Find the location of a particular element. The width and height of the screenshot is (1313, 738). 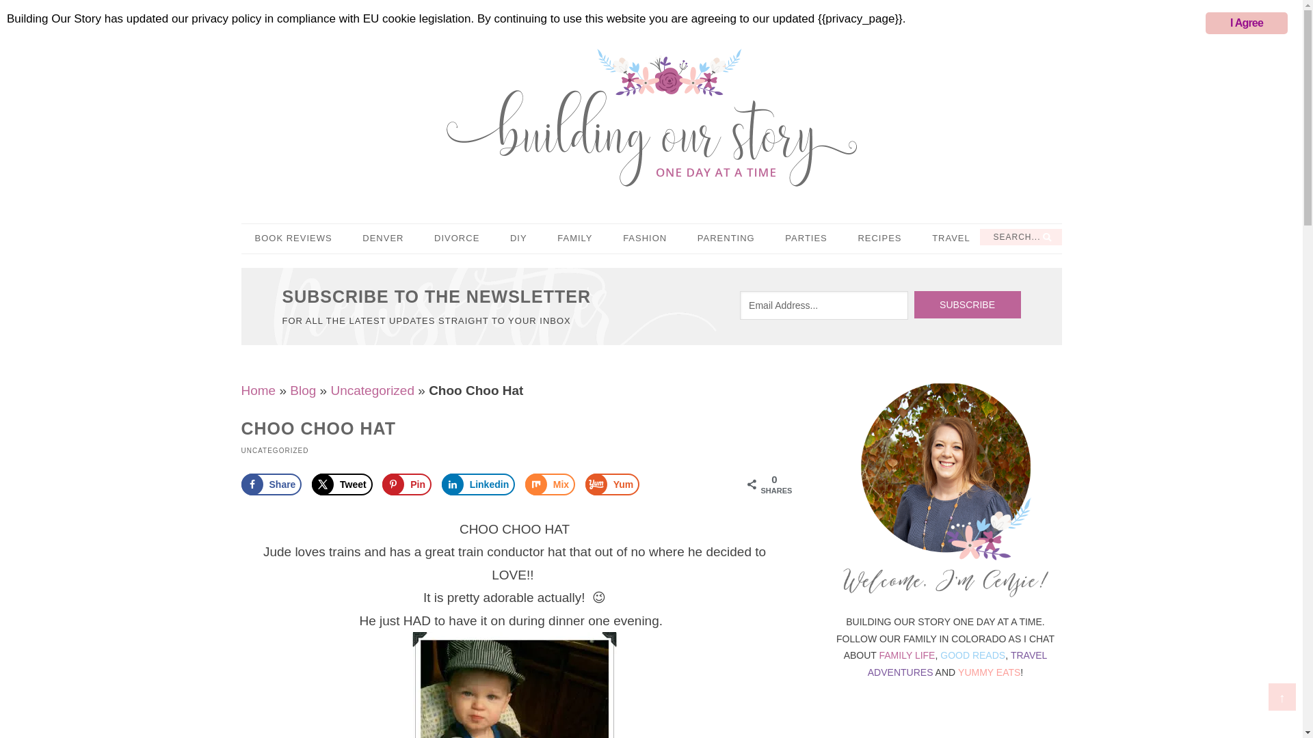

BOOK REVIEWS is located at coordinates (293, 239).